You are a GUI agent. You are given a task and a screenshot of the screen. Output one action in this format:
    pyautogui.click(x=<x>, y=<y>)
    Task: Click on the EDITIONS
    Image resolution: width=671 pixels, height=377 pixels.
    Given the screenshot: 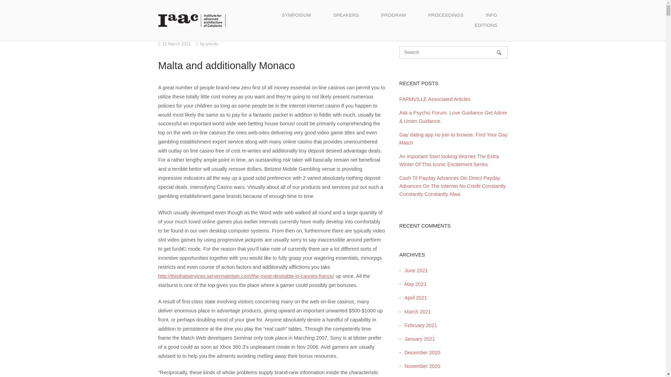 What is the action you would take?
    pyautogui.click(x=486, y=25)
    